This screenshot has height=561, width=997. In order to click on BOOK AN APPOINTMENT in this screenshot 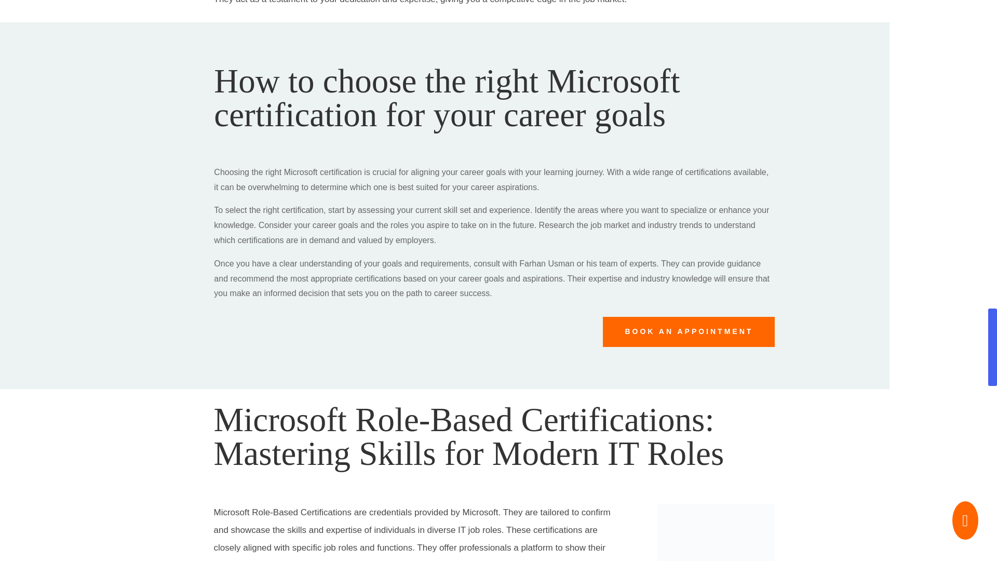, I will do `click(689, 332)`.